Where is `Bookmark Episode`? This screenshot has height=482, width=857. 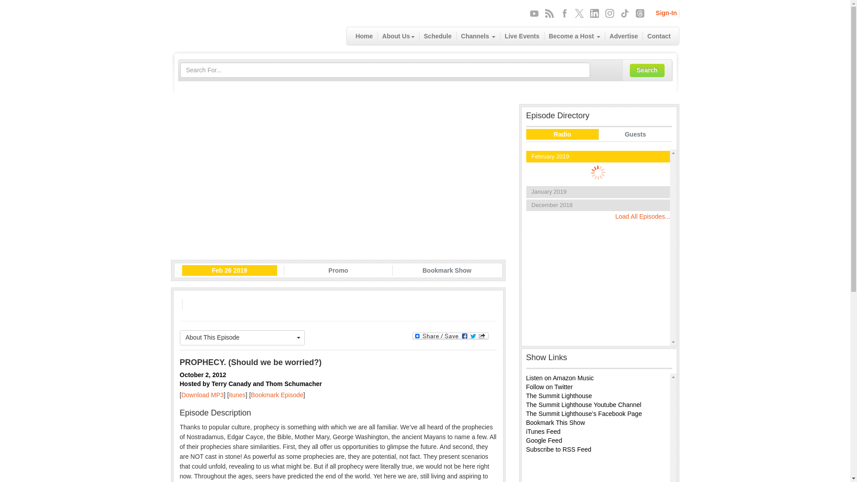
Bookmark Episode is located at coordinates (277, 395).